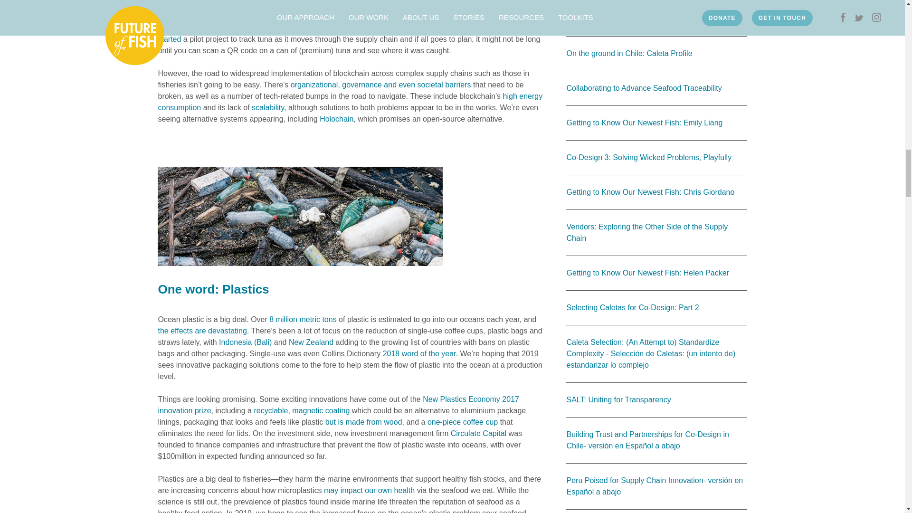 Image resolution: width=912 pixels, height=513 pixels. What do you see at coordinates (303, 319) in the screenshot?
I see `8 million metric tons` at bounding box center [303, 319].